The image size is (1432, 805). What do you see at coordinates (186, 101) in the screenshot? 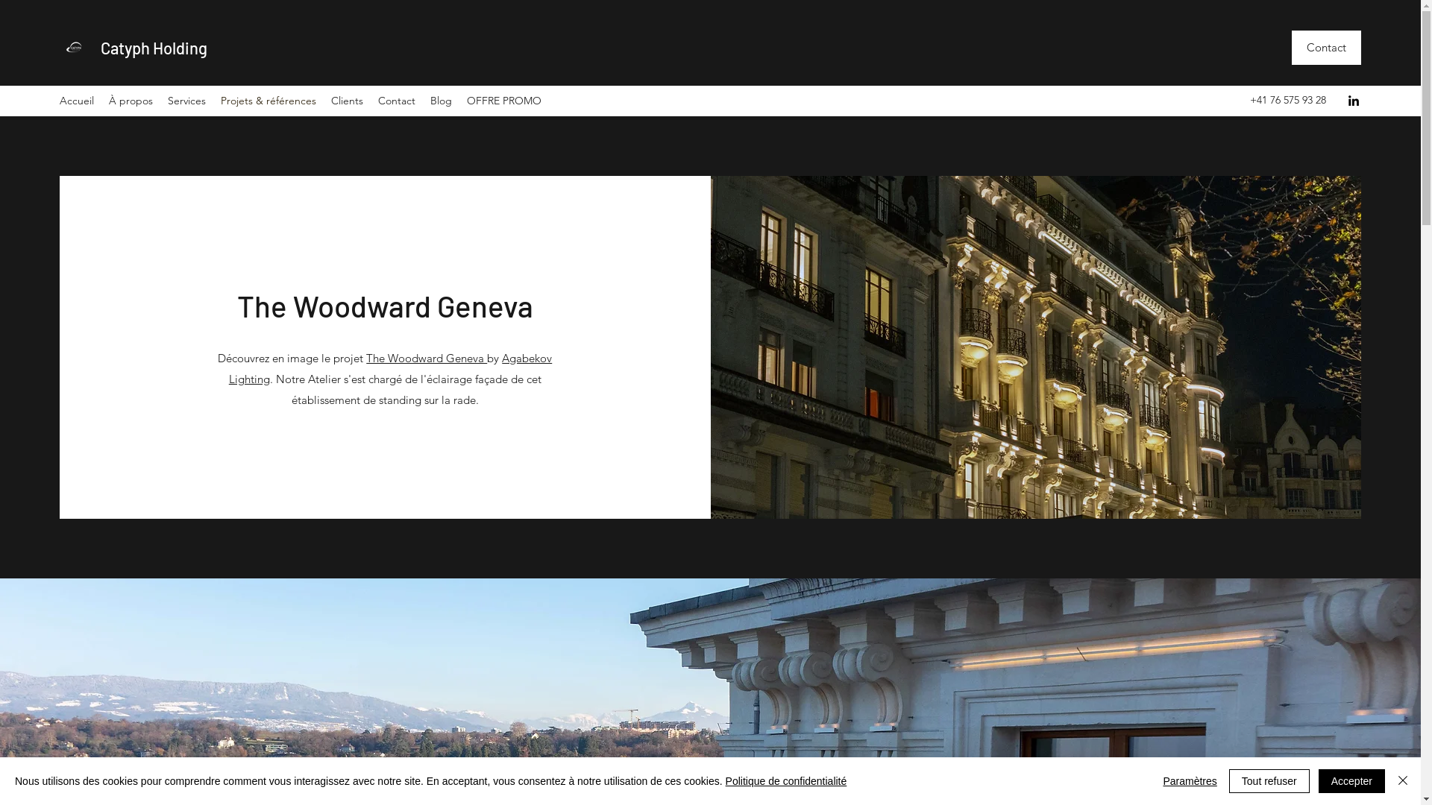
I see `Services` at bounding box center [186, 101].